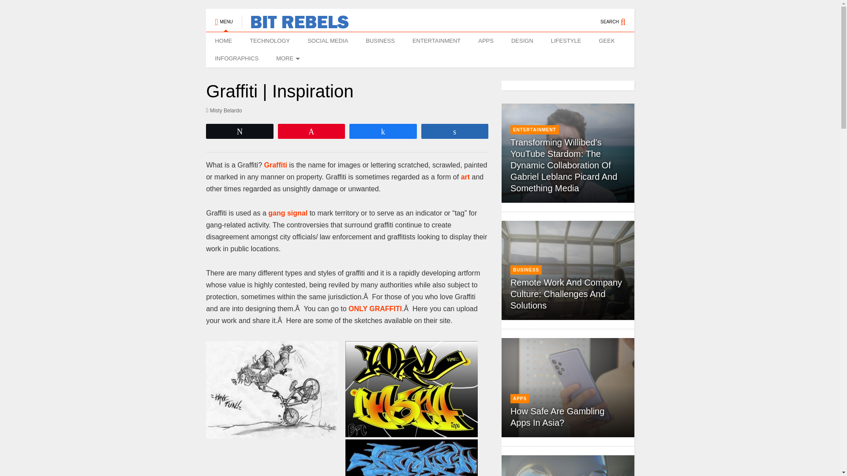 The width and height of the screenshot is (847, 476). What do you see at coordinates (380, 41) in the screenshot?
I see `BUSINESS` at bounding box center [380, 41].